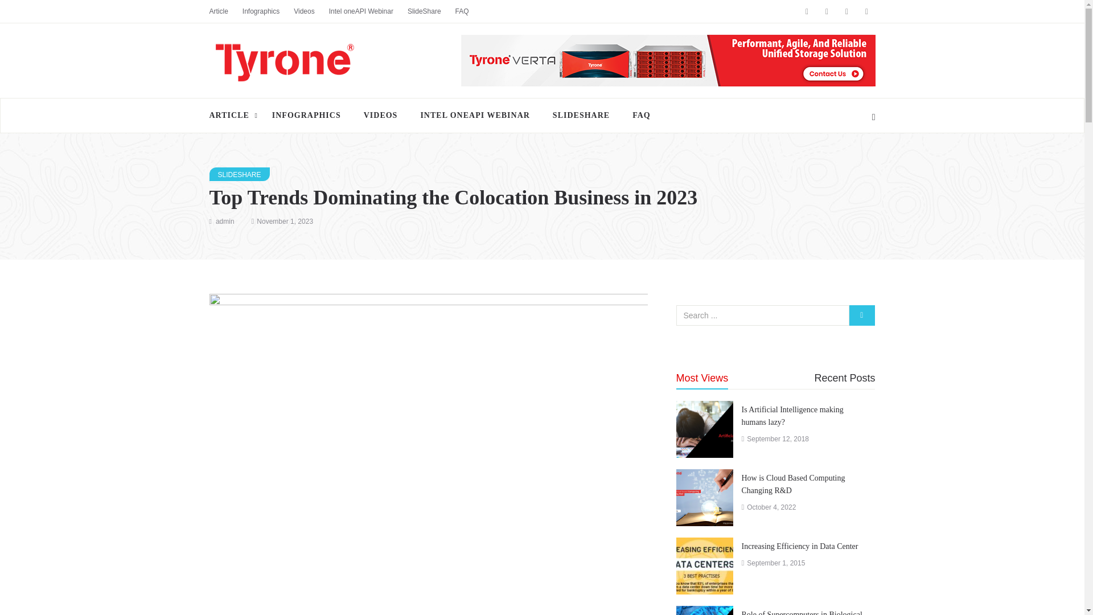 The height and width of the screenshot is (615, 1093). I want to click on INTEL ONEAPI WEBINAR, so click(475, 115).